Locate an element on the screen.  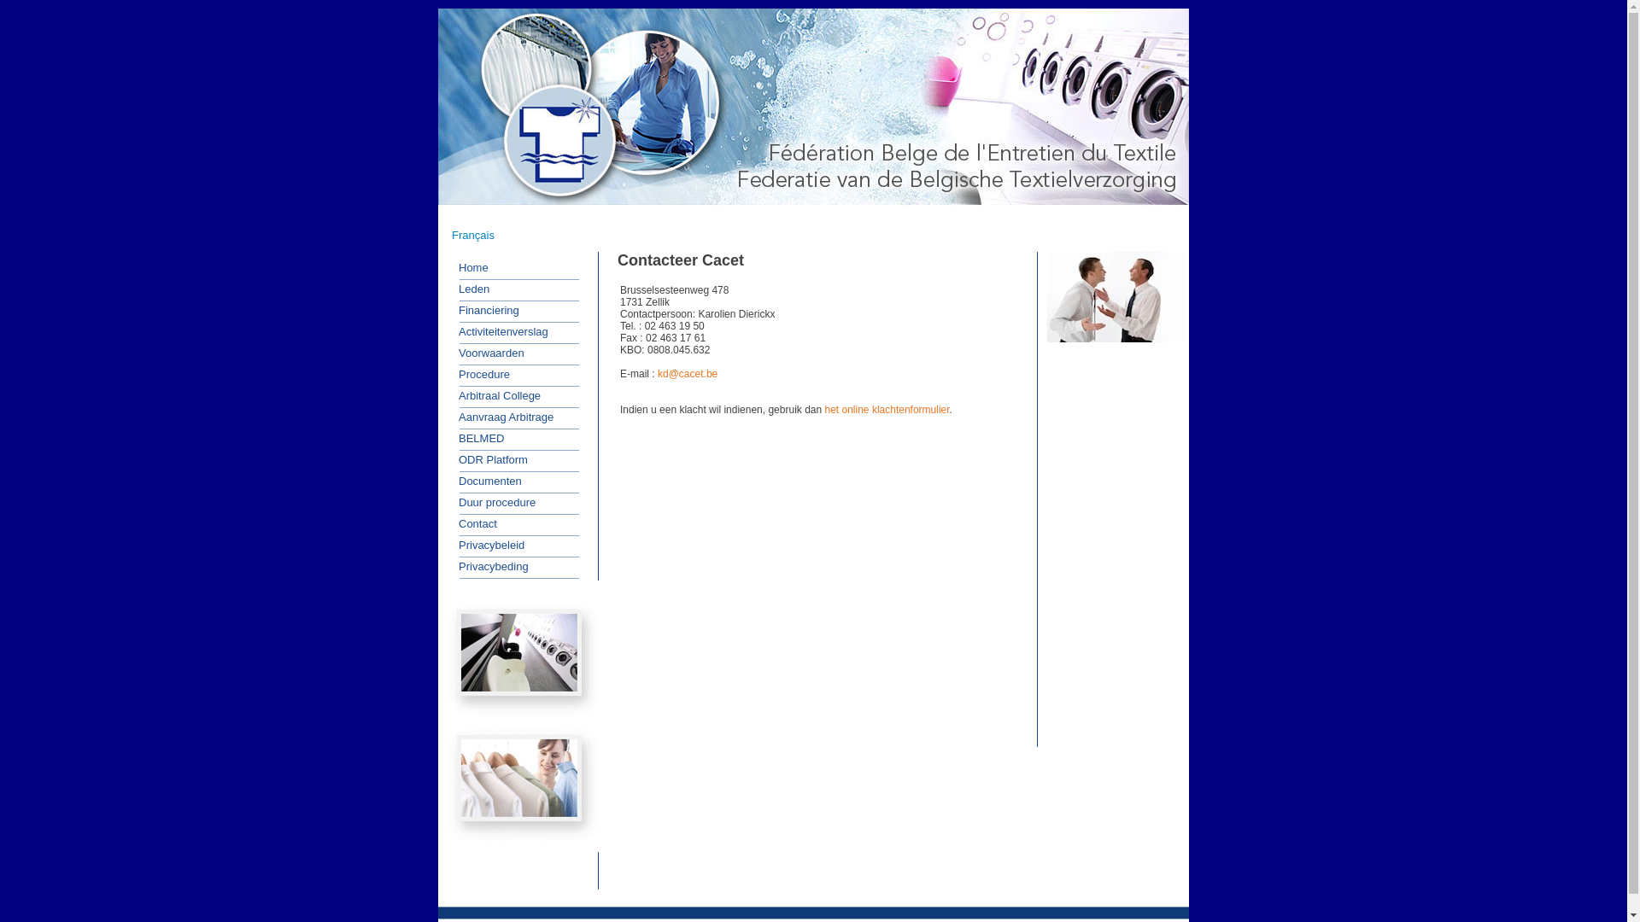
Voorwaarden is located at coordinates (485, 353).